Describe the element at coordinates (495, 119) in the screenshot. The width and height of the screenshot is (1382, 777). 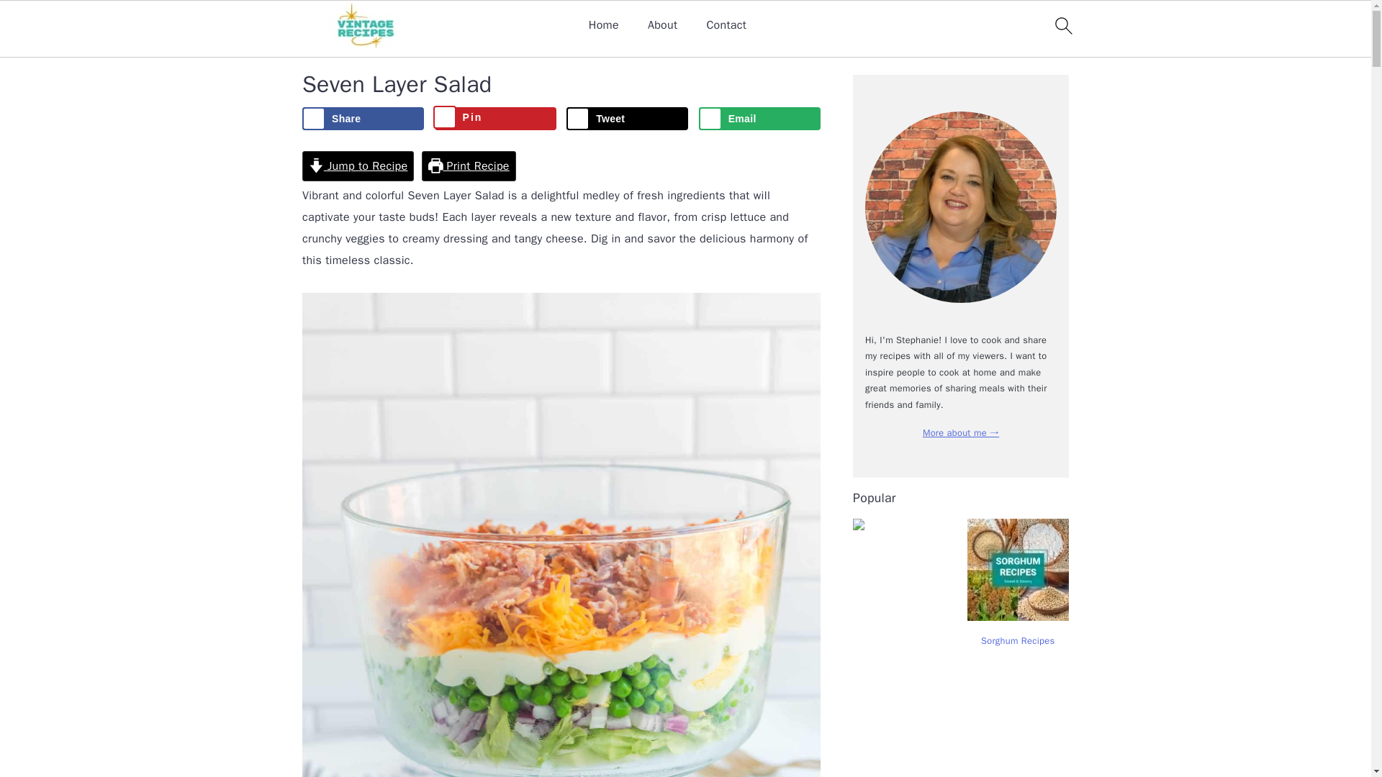
I see `Save to Pinterest` at that location.